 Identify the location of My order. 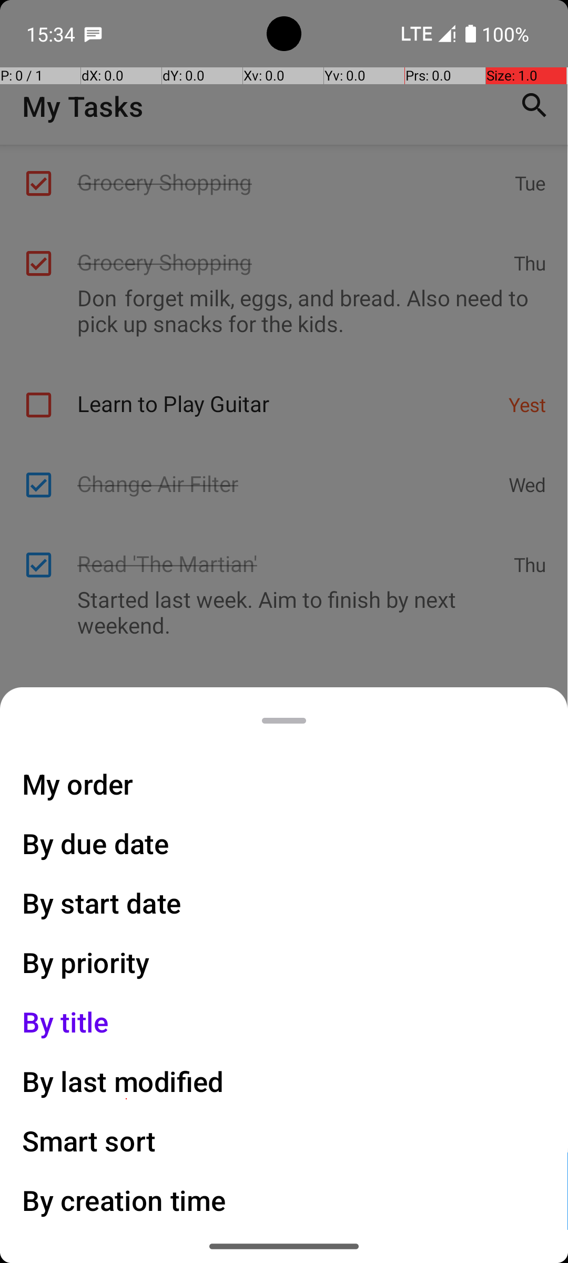
(78, 784).